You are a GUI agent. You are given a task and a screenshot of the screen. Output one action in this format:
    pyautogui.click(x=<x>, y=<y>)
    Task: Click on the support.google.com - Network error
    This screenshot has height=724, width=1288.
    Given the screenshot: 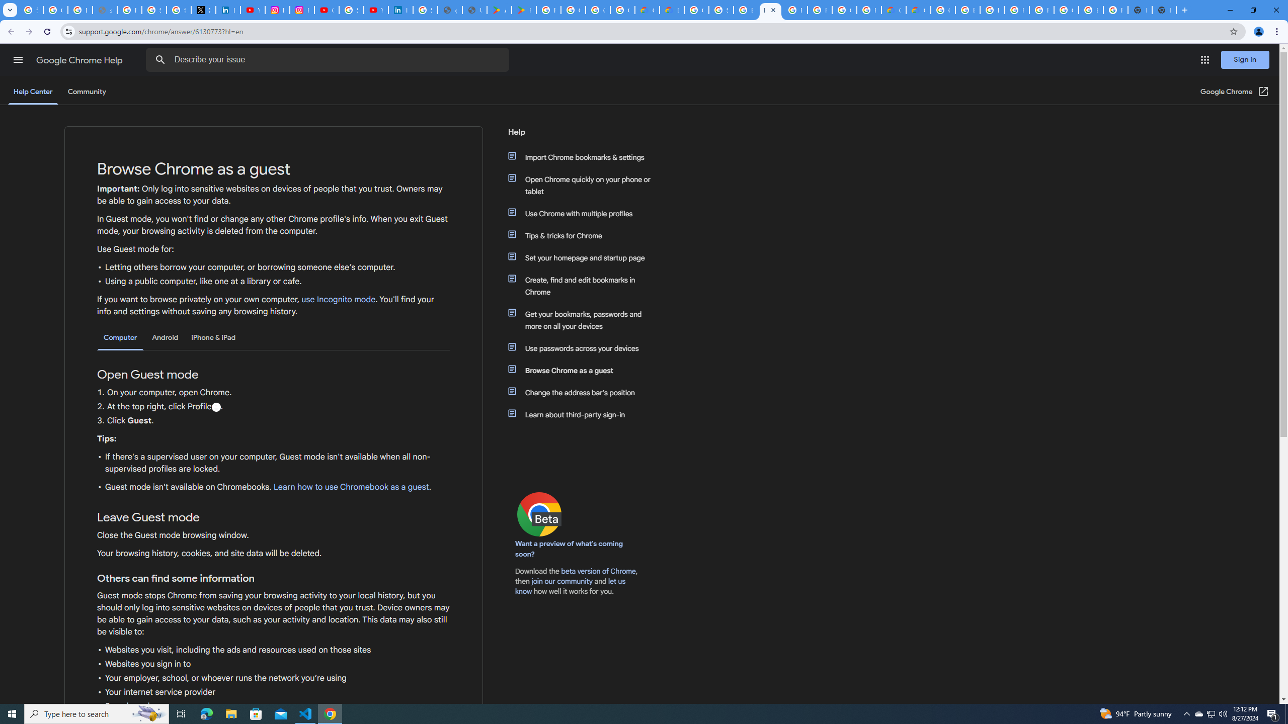 What is the action you would take?
    pyautogui.click(x=105, y=10)
    